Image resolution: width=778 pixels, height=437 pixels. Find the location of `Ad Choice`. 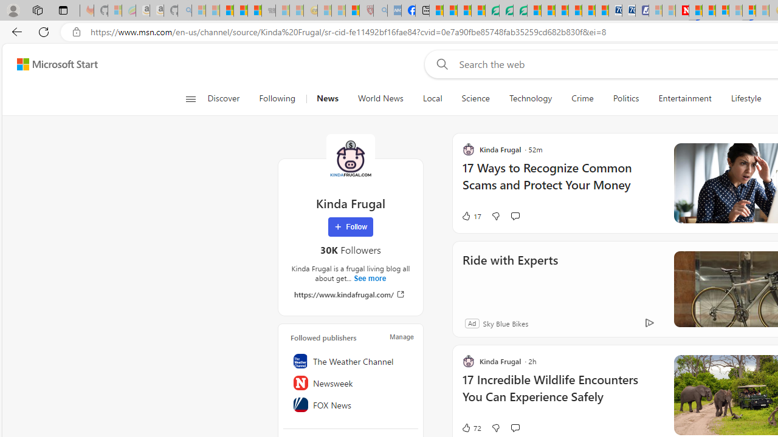

Ad Choice is located at coordinates (649, 323).